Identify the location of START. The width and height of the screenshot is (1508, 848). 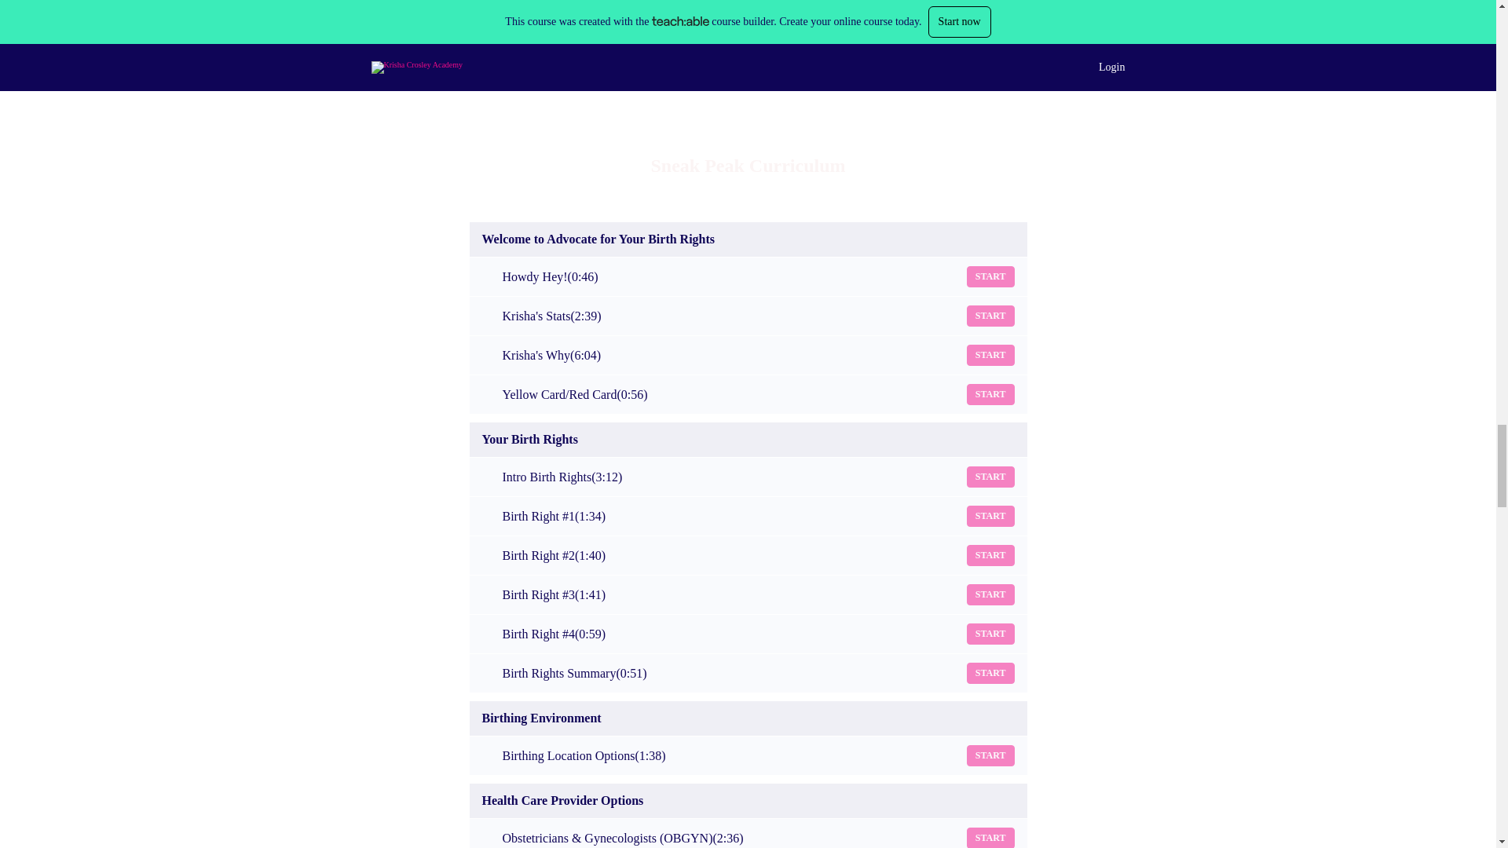
(990, 672).